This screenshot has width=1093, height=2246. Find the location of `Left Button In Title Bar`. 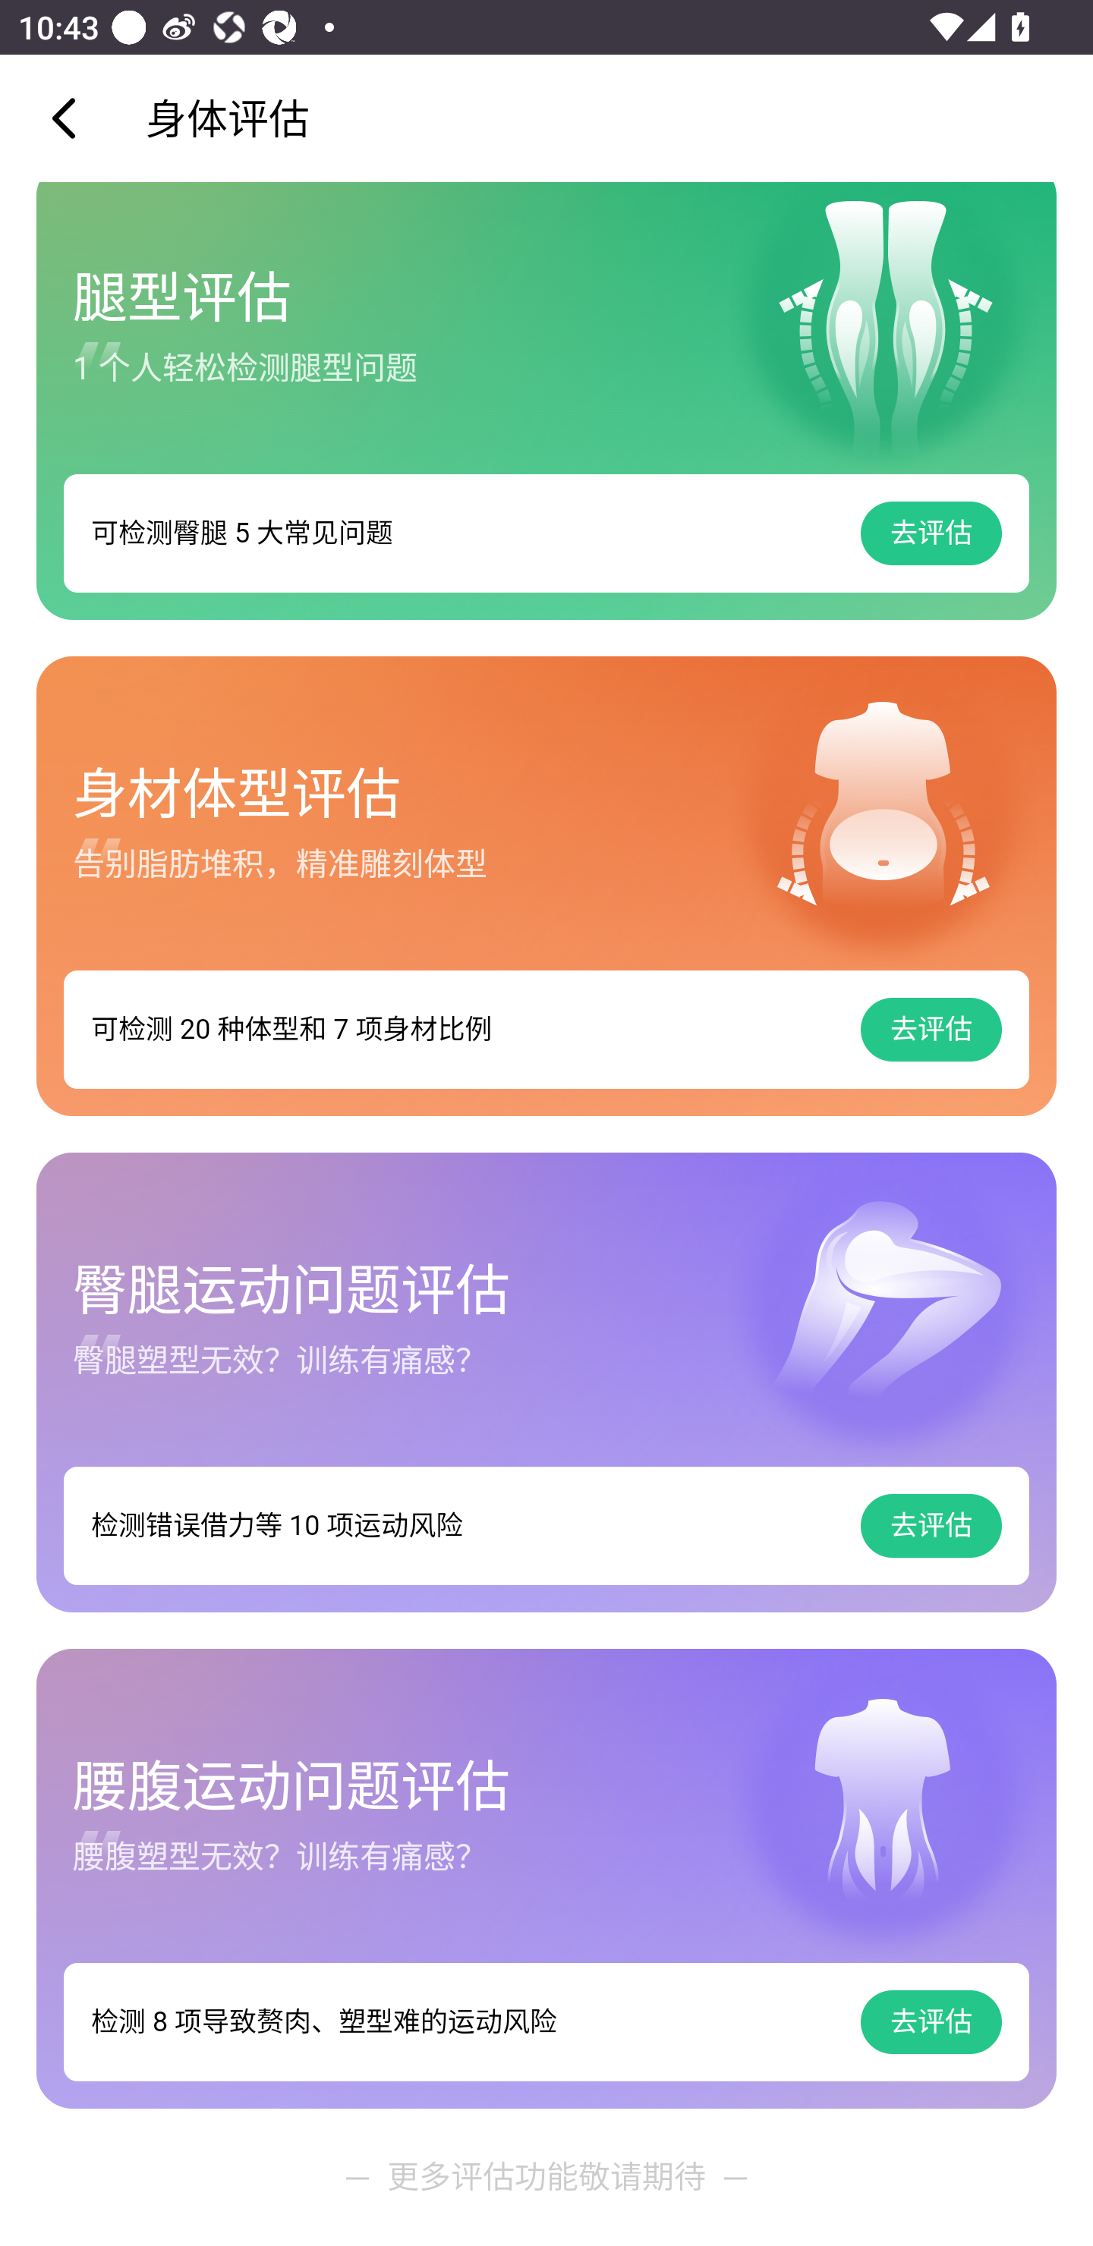

Left Button In Title Bar is located at coordinates (73, 118).